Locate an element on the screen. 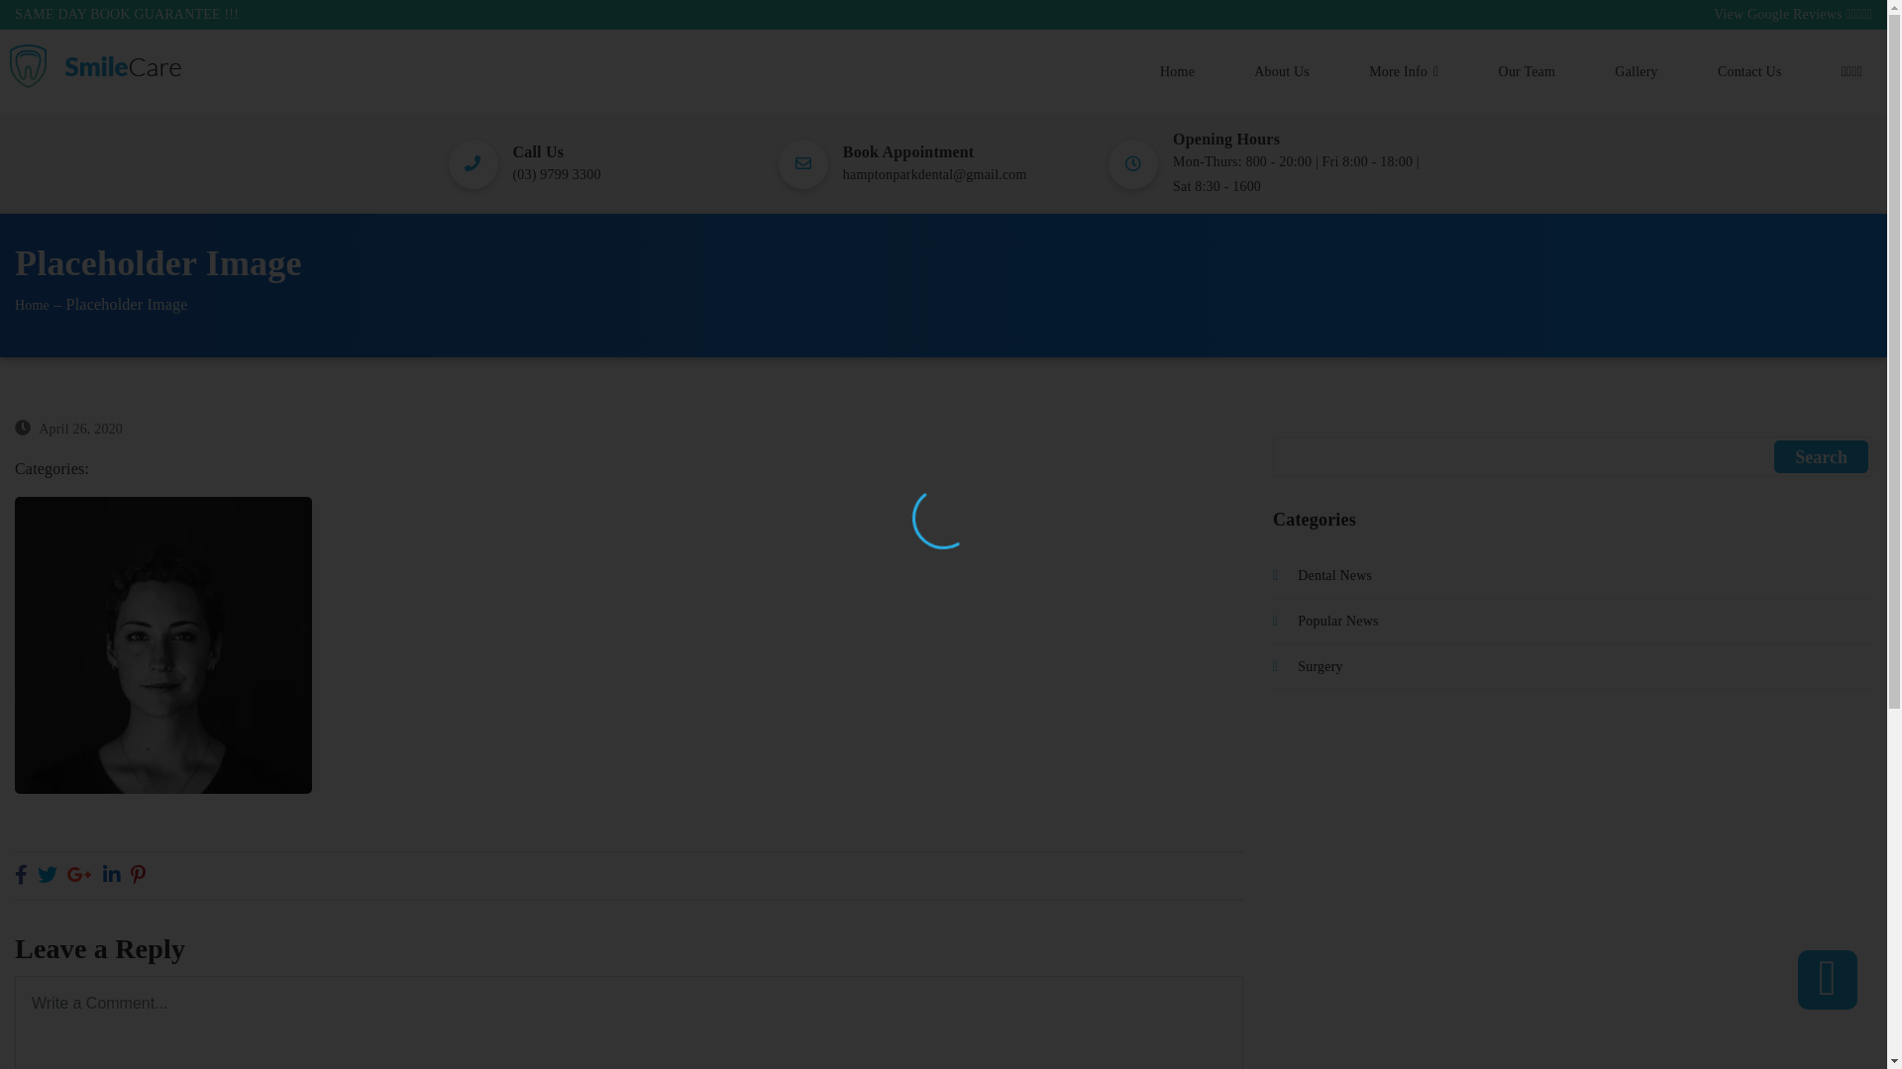 Image resolution: width=1902 pixels, height=1069 pixels. About Us is located at coordinates (1282, 71).